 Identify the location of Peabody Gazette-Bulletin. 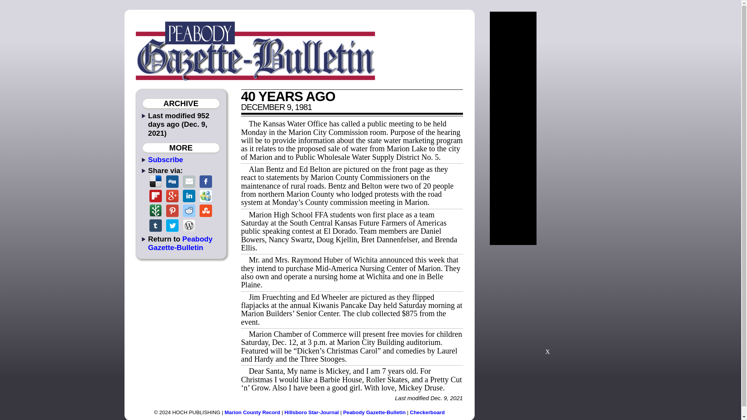
(374, 412).